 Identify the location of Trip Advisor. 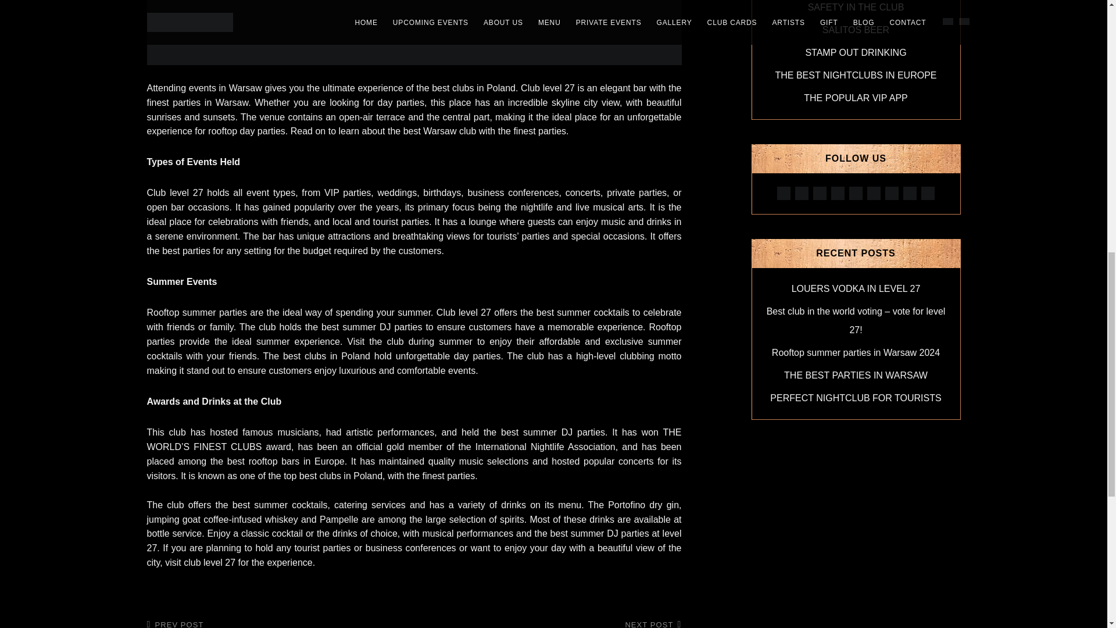
(873, 193).